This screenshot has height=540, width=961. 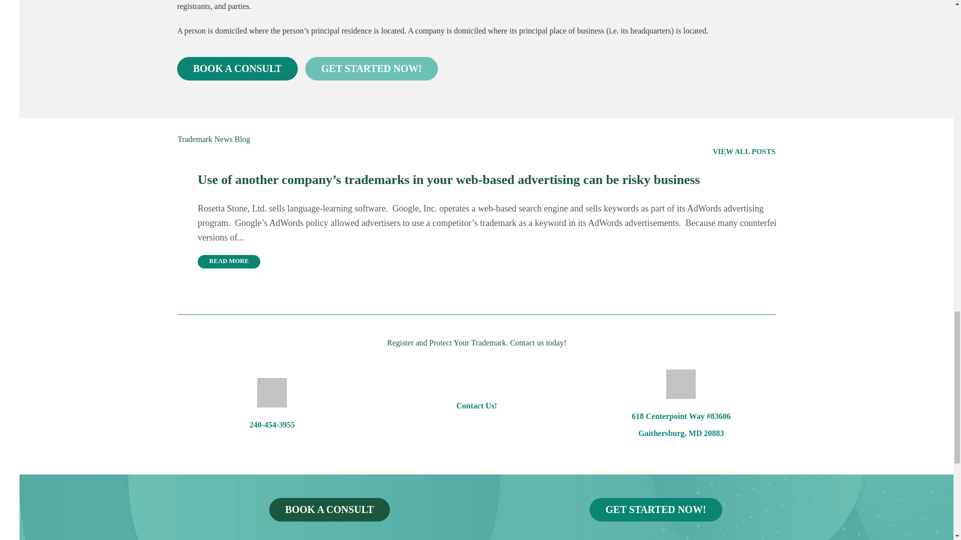 What do you see at coordinates (237, 68) in the screenshot?
I see `BOOK A CONSULT` at bounding box center [237, 68].